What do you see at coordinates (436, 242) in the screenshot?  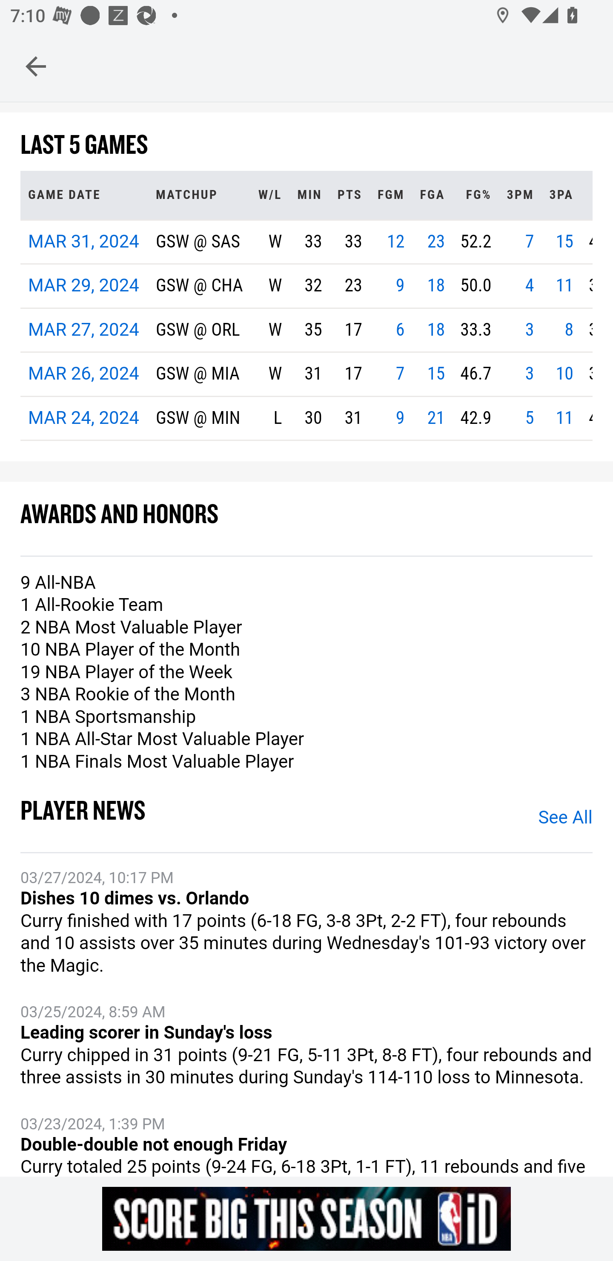 I see `23` at bounding box center [436, 242].